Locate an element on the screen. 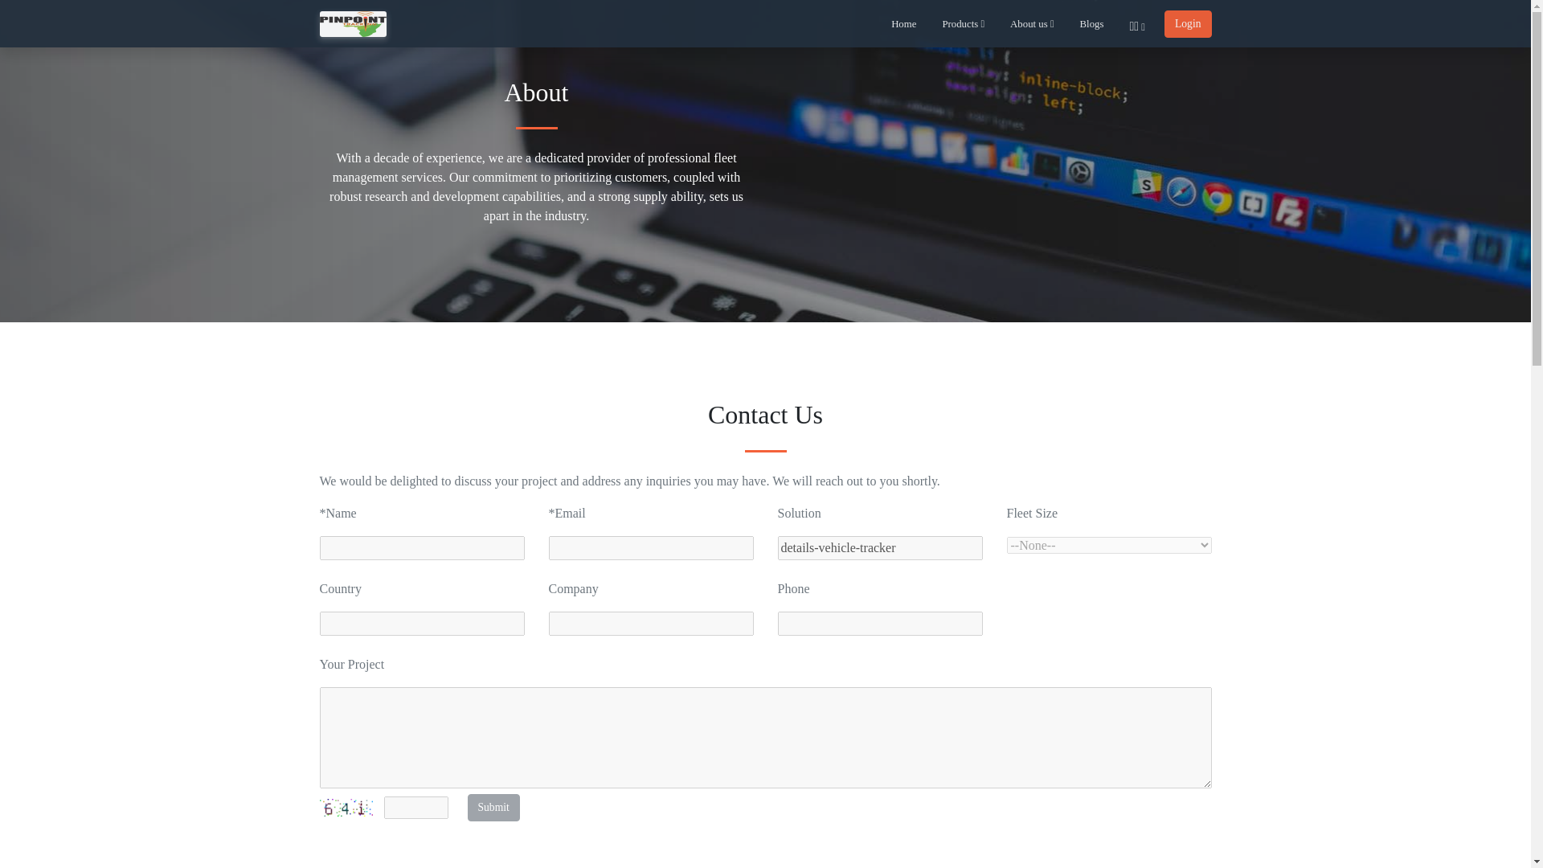 This screenshot has height=868, width=1543. details-vehicle-tracker is located at coordinates (880, 548).